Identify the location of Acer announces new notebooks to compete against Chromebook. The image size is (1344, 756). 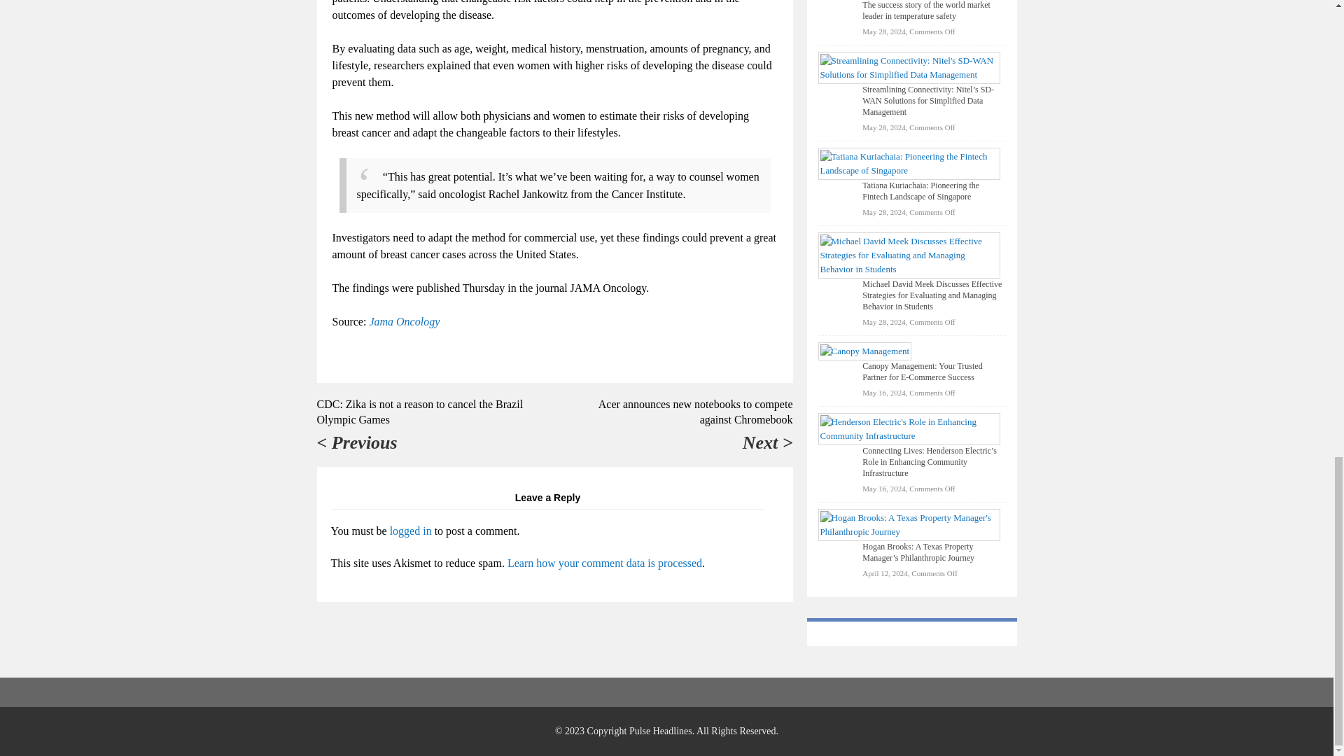
(695, 412).